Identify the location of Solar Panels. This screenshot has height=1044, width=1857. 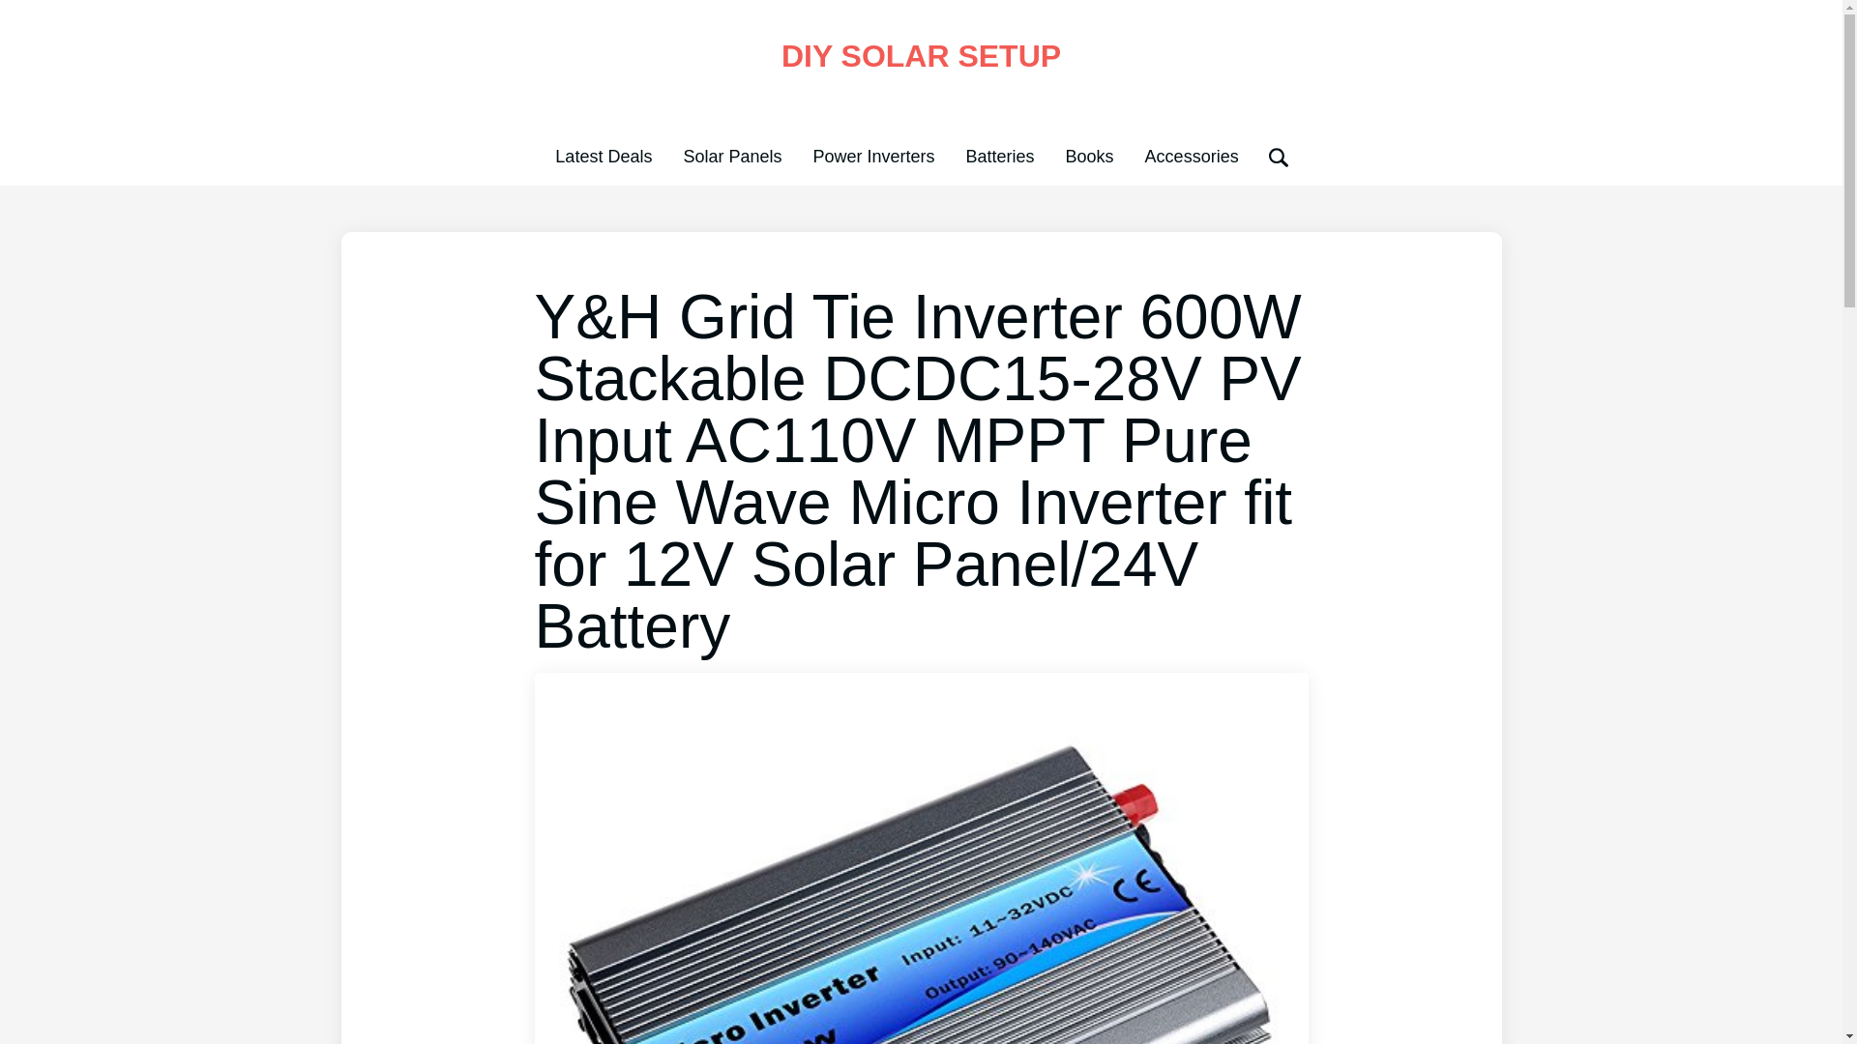
(732, 157).